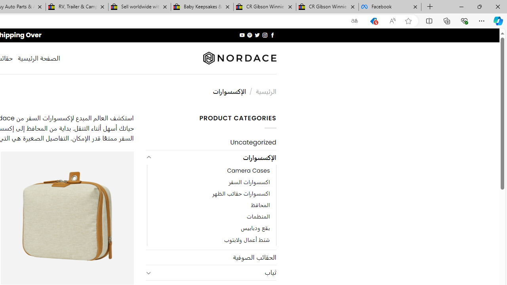  What do you see at coordinates (272, 35) in the screenshot?
I see `Follow on Facebook` at bounding box center [272, 35].